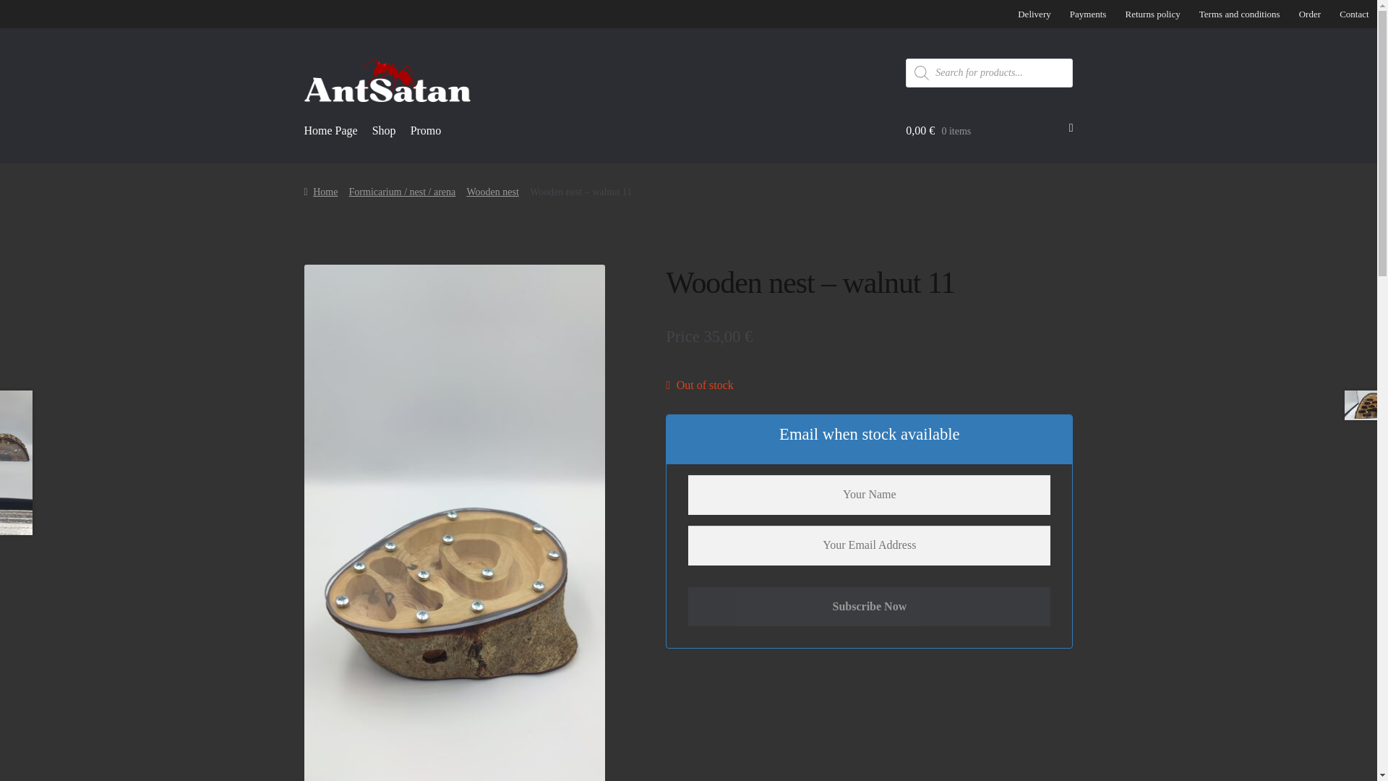 This screenshot has height=781, width=1388. Describe the element at coordinates (321, 192) in the screenshot. I see `Home` at that location.